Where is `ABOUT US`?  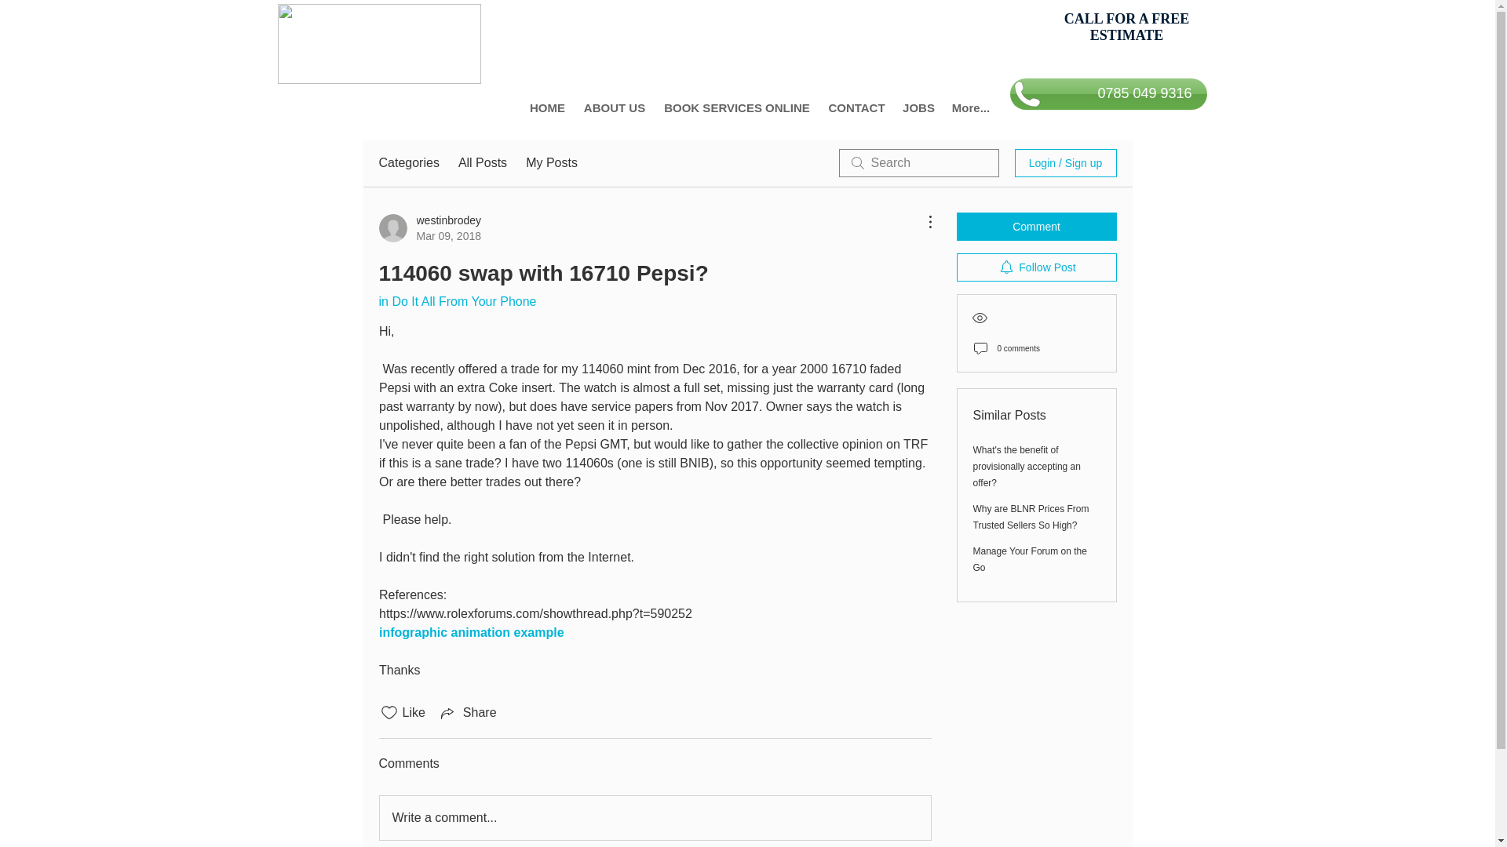
ABOUT US is located at coordinates (614, 108).